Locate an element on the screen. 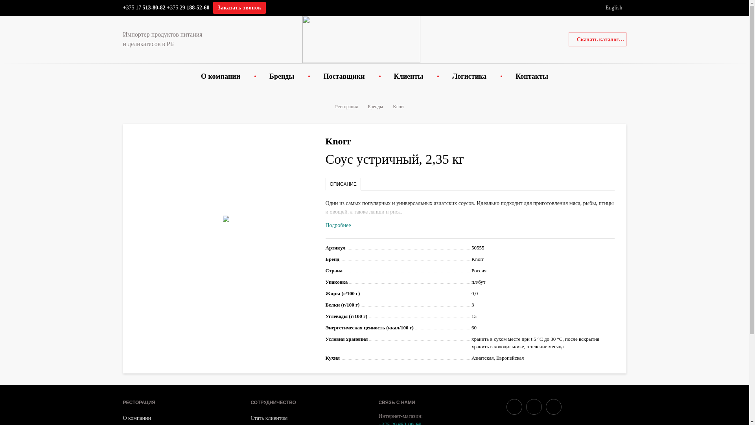 The image size is (755, 425). 82 is located at coordinates (163, 8).